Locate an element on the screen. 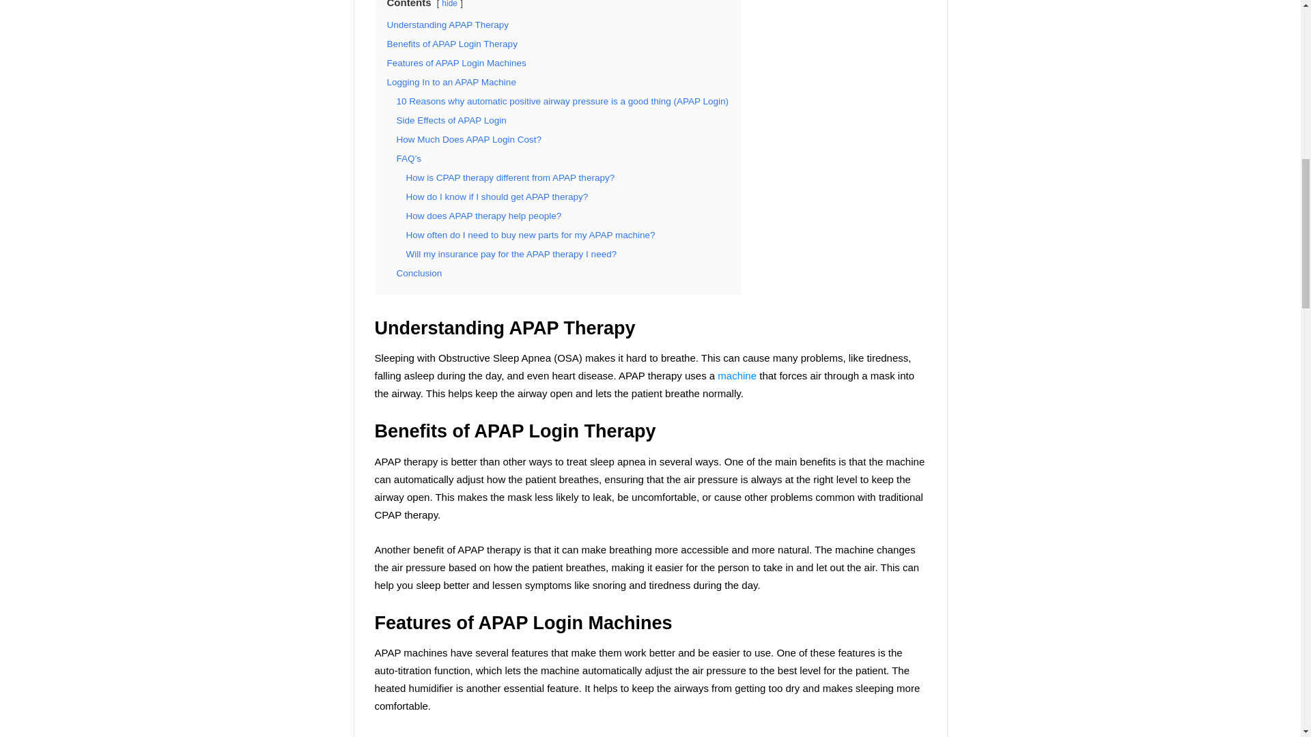 The width and height of the screenshot is (1311, 737). Conclusion is located at coordinates (419, 273).